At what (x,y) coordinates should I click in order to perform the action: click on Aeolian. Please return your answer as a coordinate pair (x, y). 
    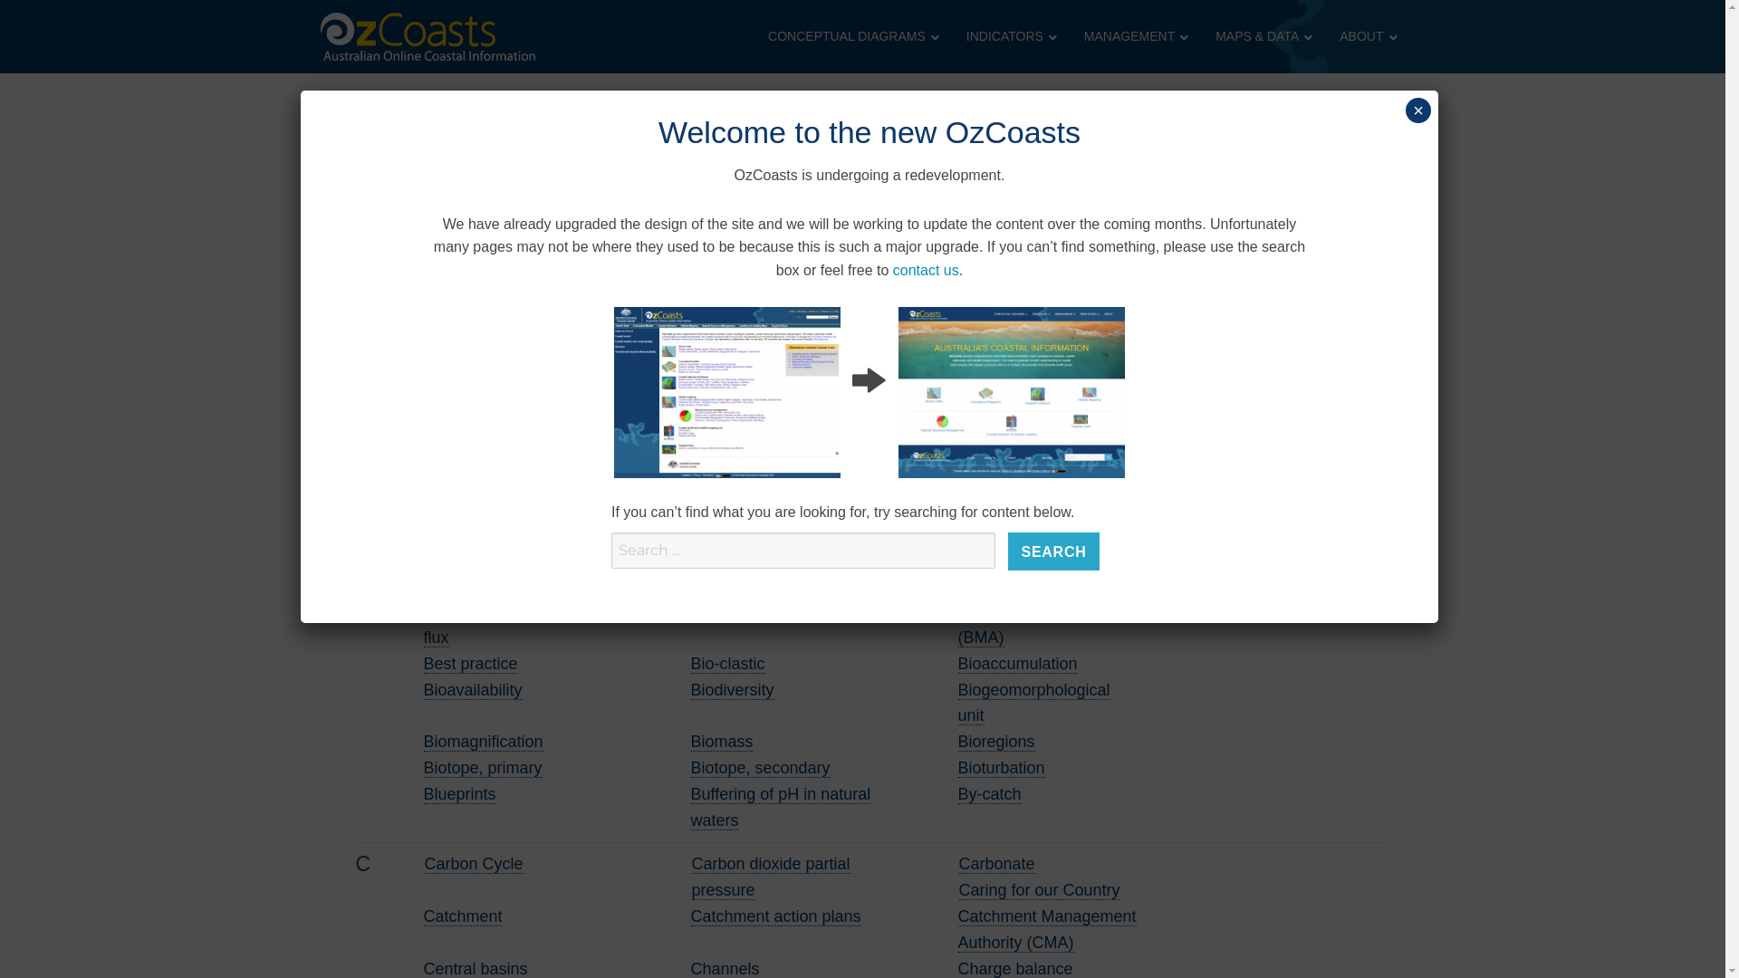
    Looking at the image, I should click on (985, 359).